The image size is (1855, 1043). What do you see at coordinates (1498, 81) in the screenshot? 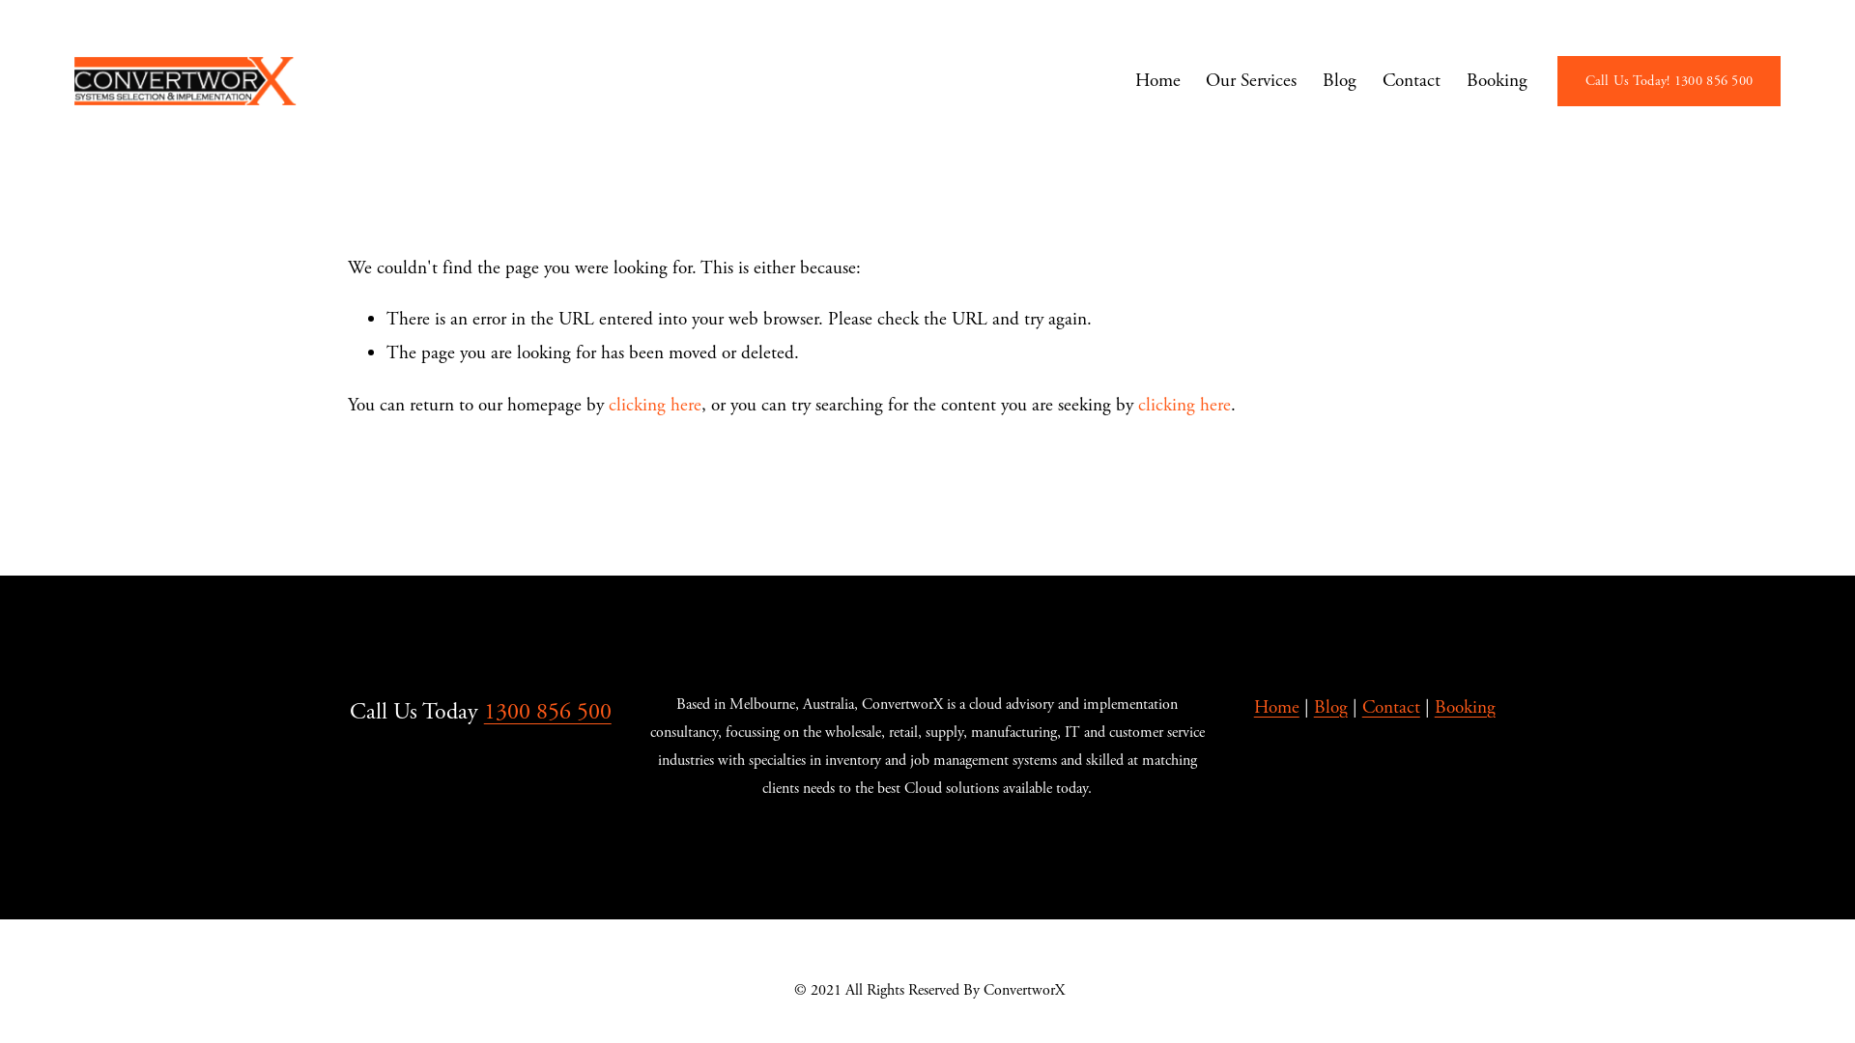
I see `Booking` at bounding box center [1498, 81].